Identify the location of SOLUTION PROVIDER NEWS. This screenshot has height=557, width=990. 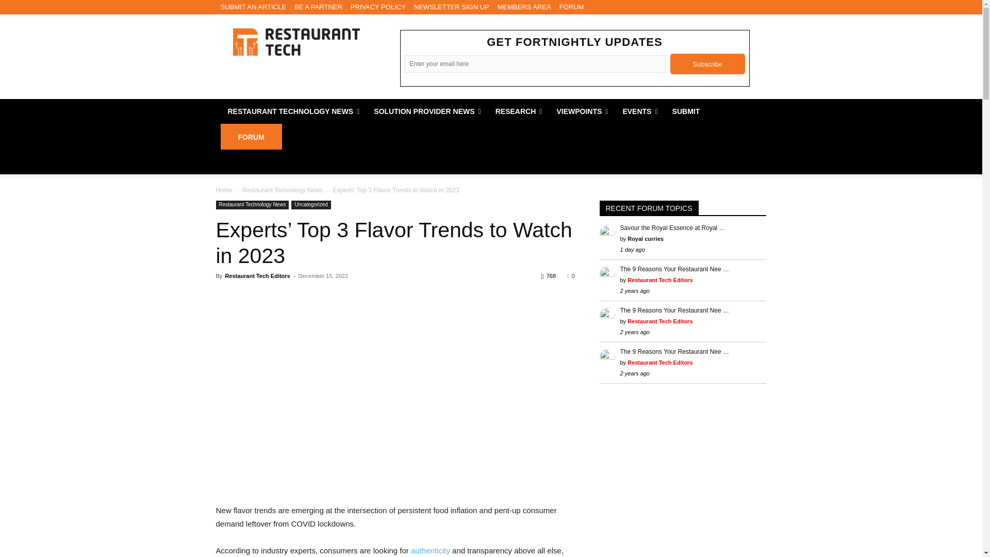
(427, 111).